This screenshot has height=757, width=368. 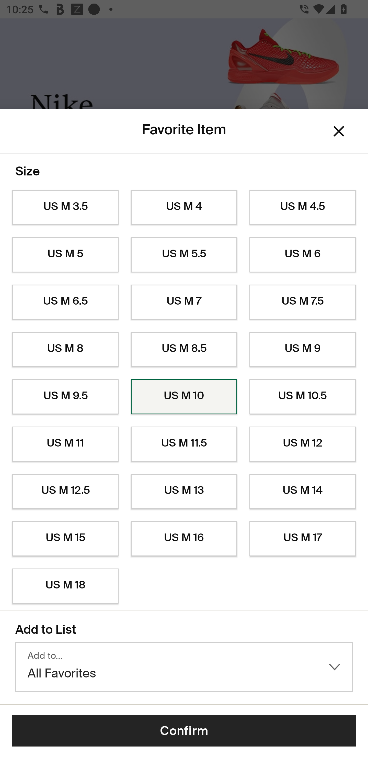 What do you see at coordinates (184, 731) in the screenshot?
I see `Confirm` at bounding box center [184, 731].